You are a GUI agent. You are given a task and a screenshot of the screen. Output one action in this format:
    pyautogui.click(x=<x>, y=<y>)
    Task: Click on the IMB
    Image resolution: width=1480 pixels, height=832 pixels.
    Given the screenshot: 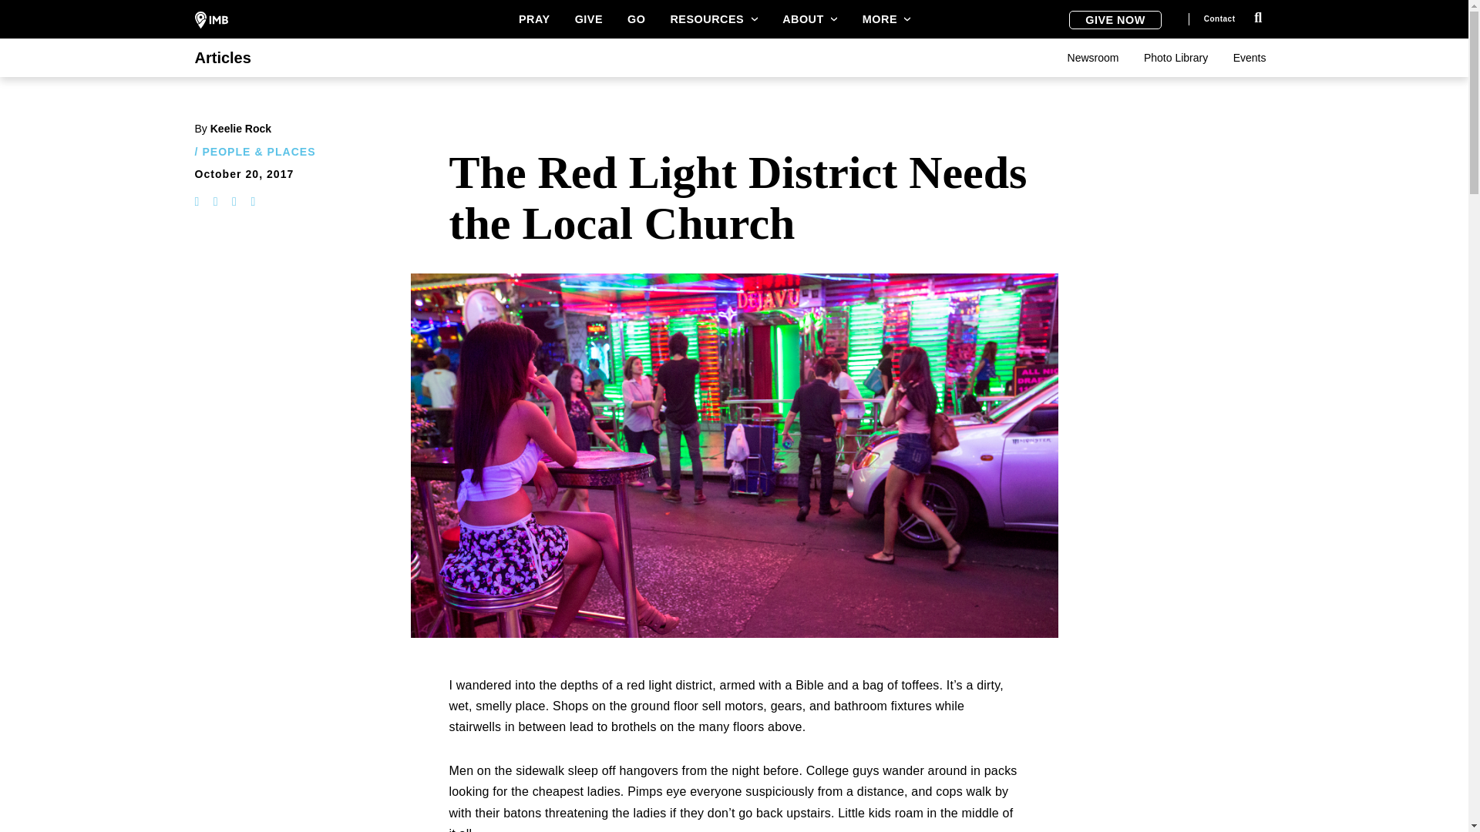 What is the action you would take?
    pyautogui.click(x=210, y=20)
    